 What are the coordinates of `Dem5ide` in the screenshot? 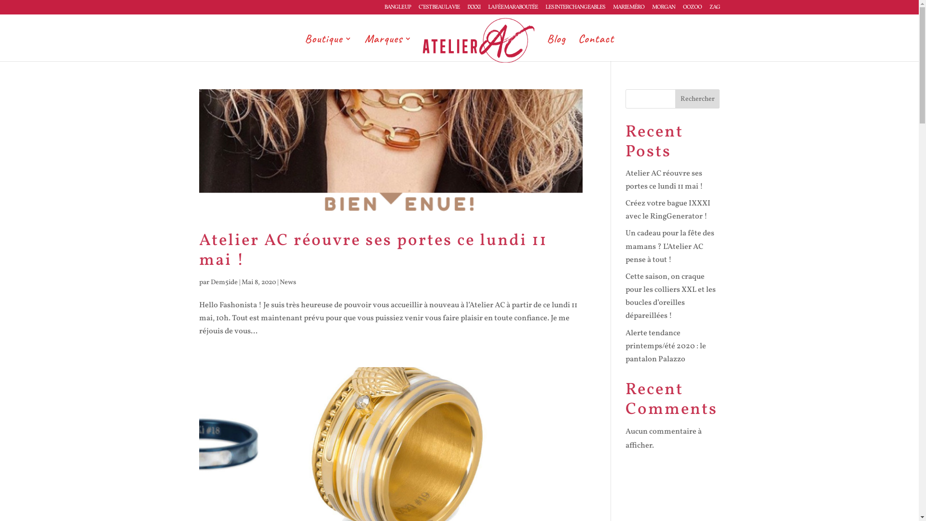 It's located at (224, 283).